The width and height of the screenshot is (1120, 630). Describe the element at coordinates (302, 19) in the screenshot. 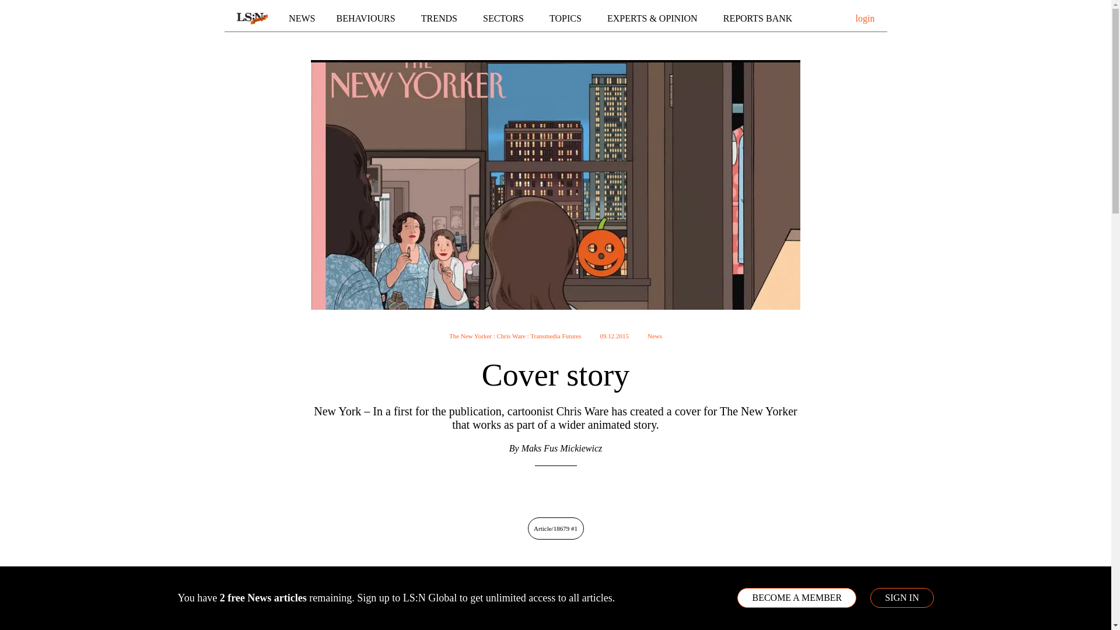

I see `News` at that location.